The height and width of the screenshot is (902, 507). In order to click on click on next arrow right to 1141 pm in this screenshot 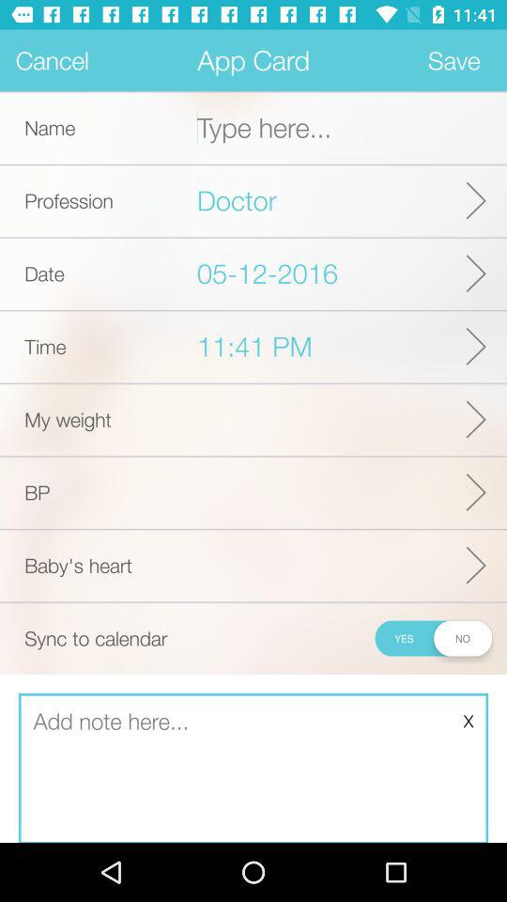, I will do `click(477, 346)`.